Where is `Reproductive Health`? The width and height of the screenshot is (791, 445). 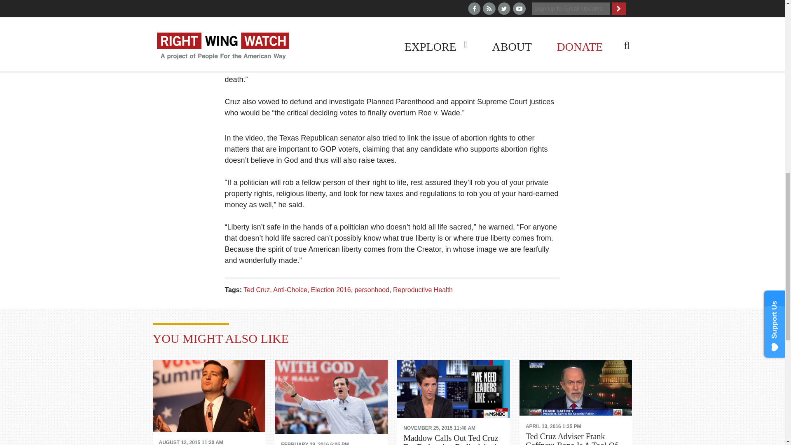 Reproductive Health is located at coordinates (423, 290).